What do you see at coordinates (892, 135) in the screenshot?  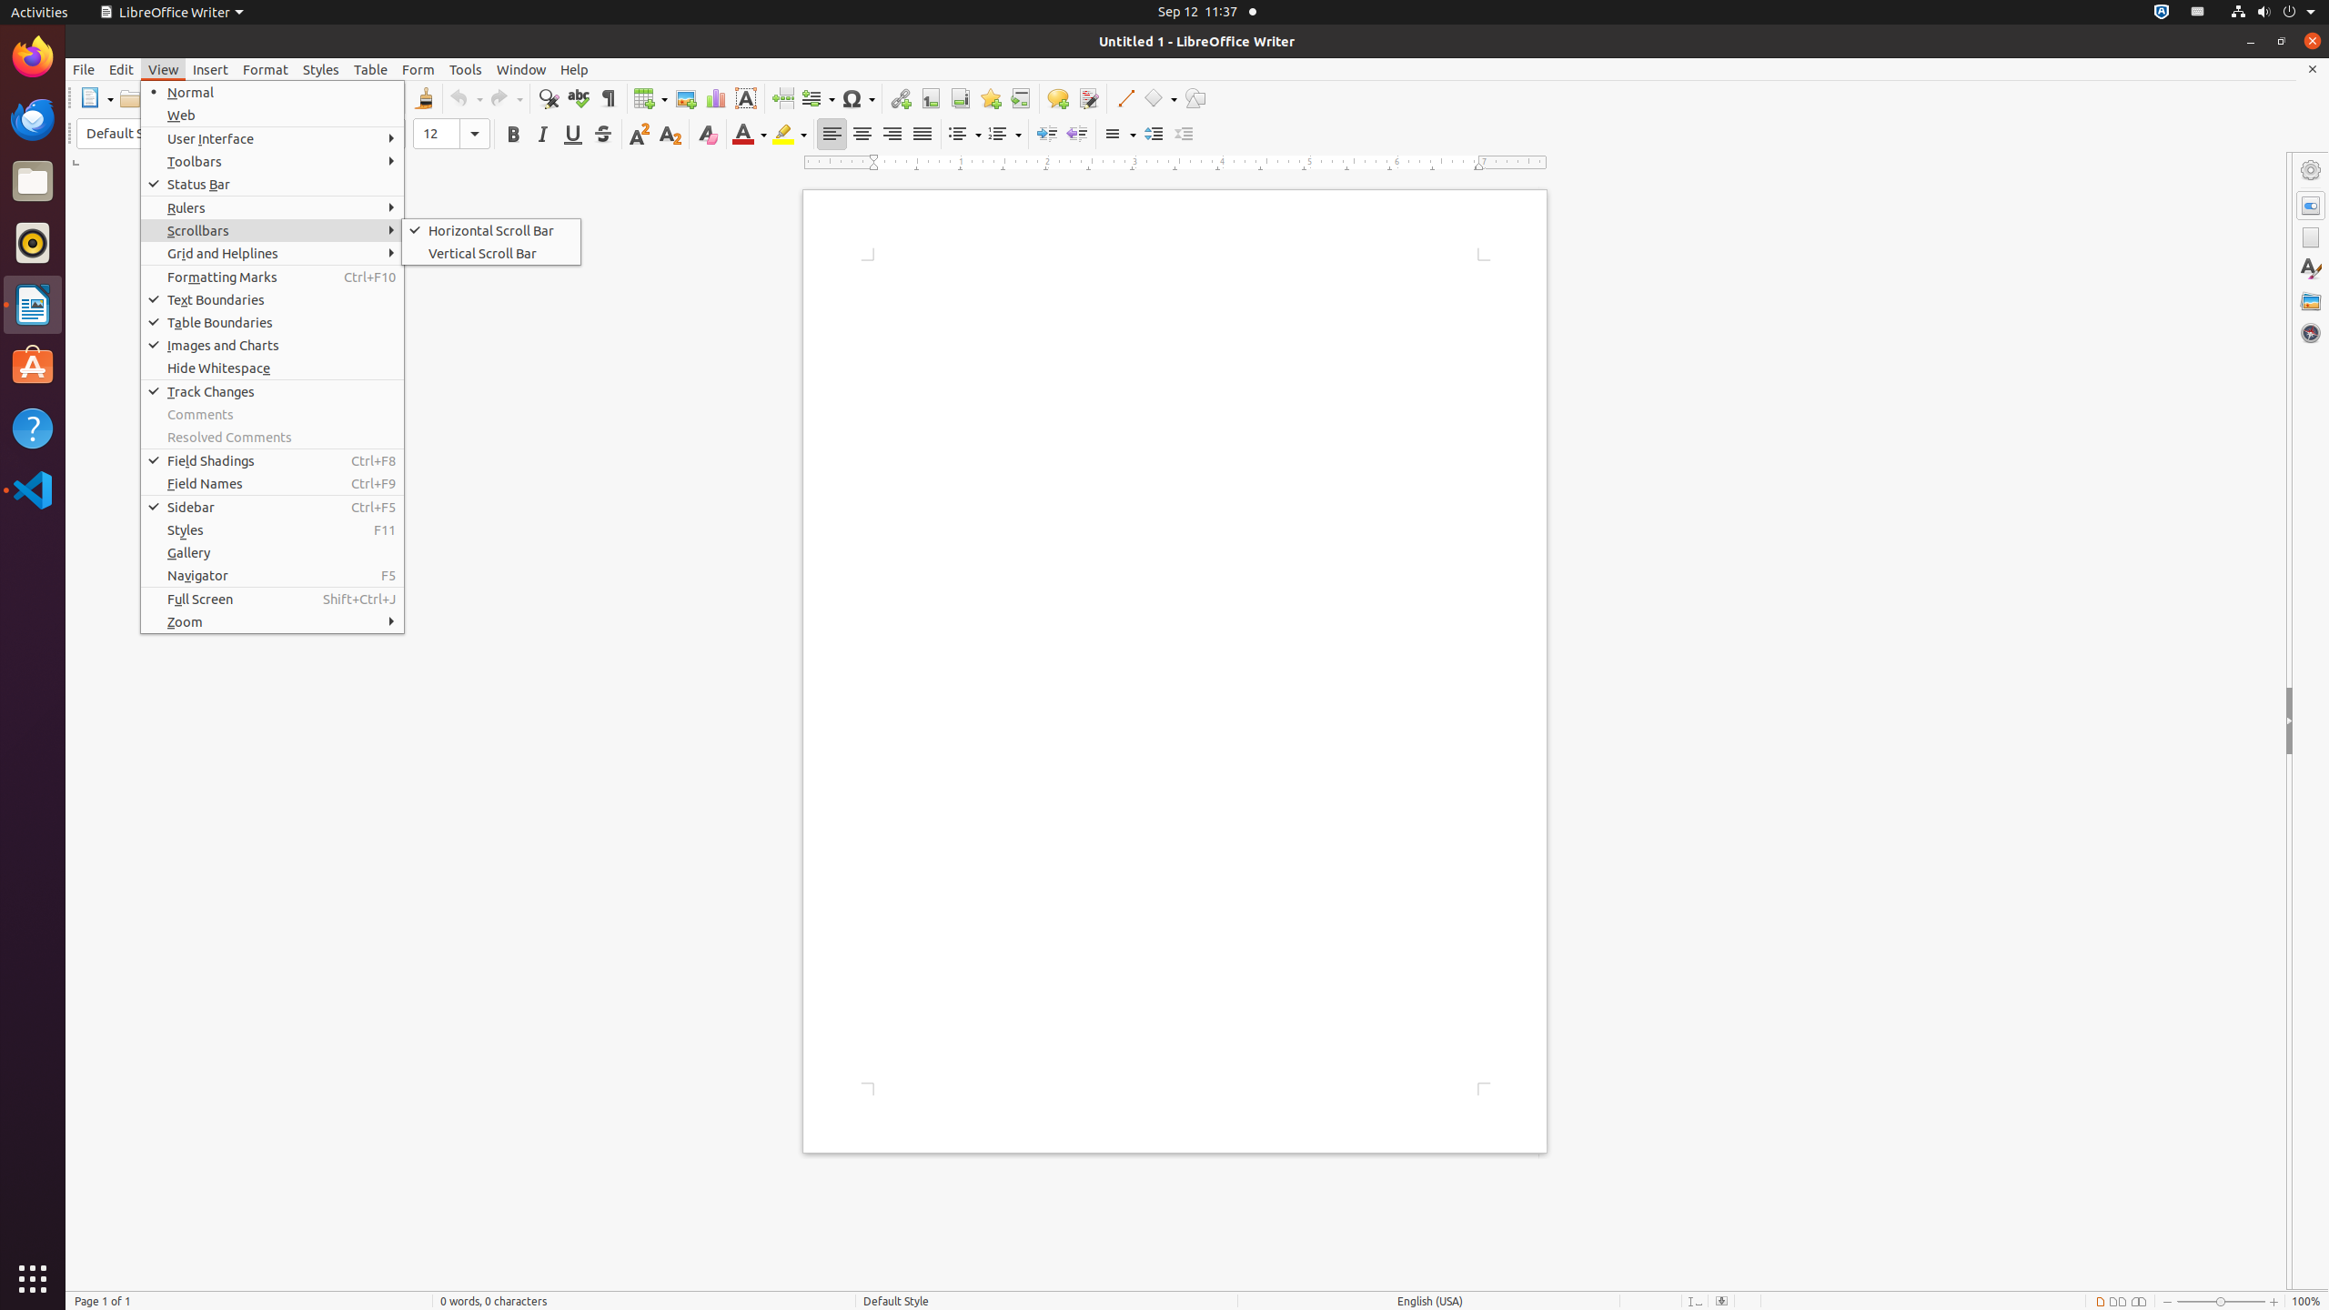 I see `Right` at bounding box center [892, 135].